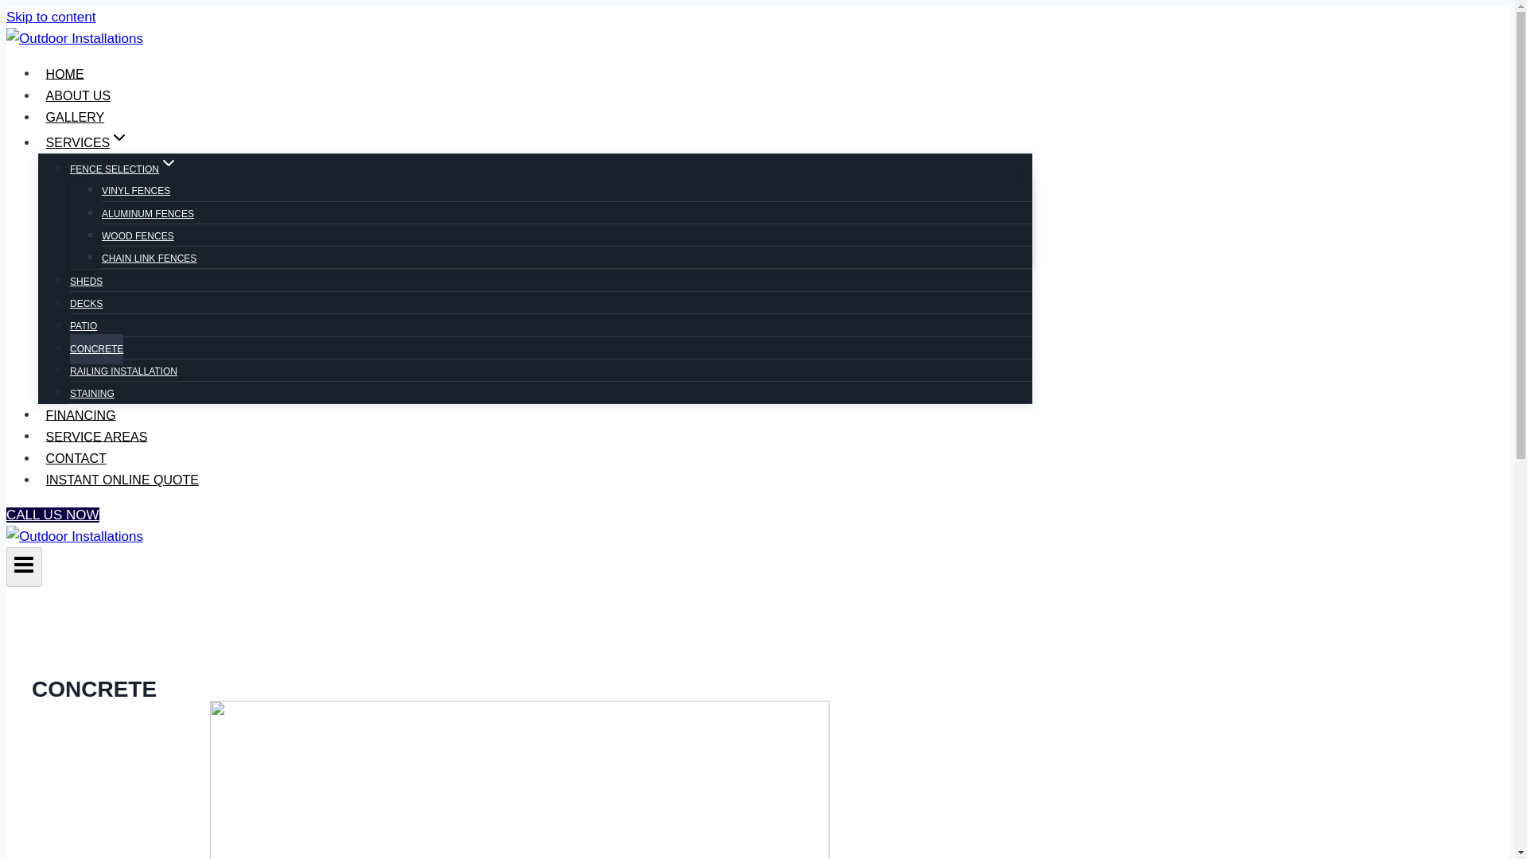  Describe the element at coordinates (97, 437) in the screenshot. I see `SERVICE AREAS` at that location.